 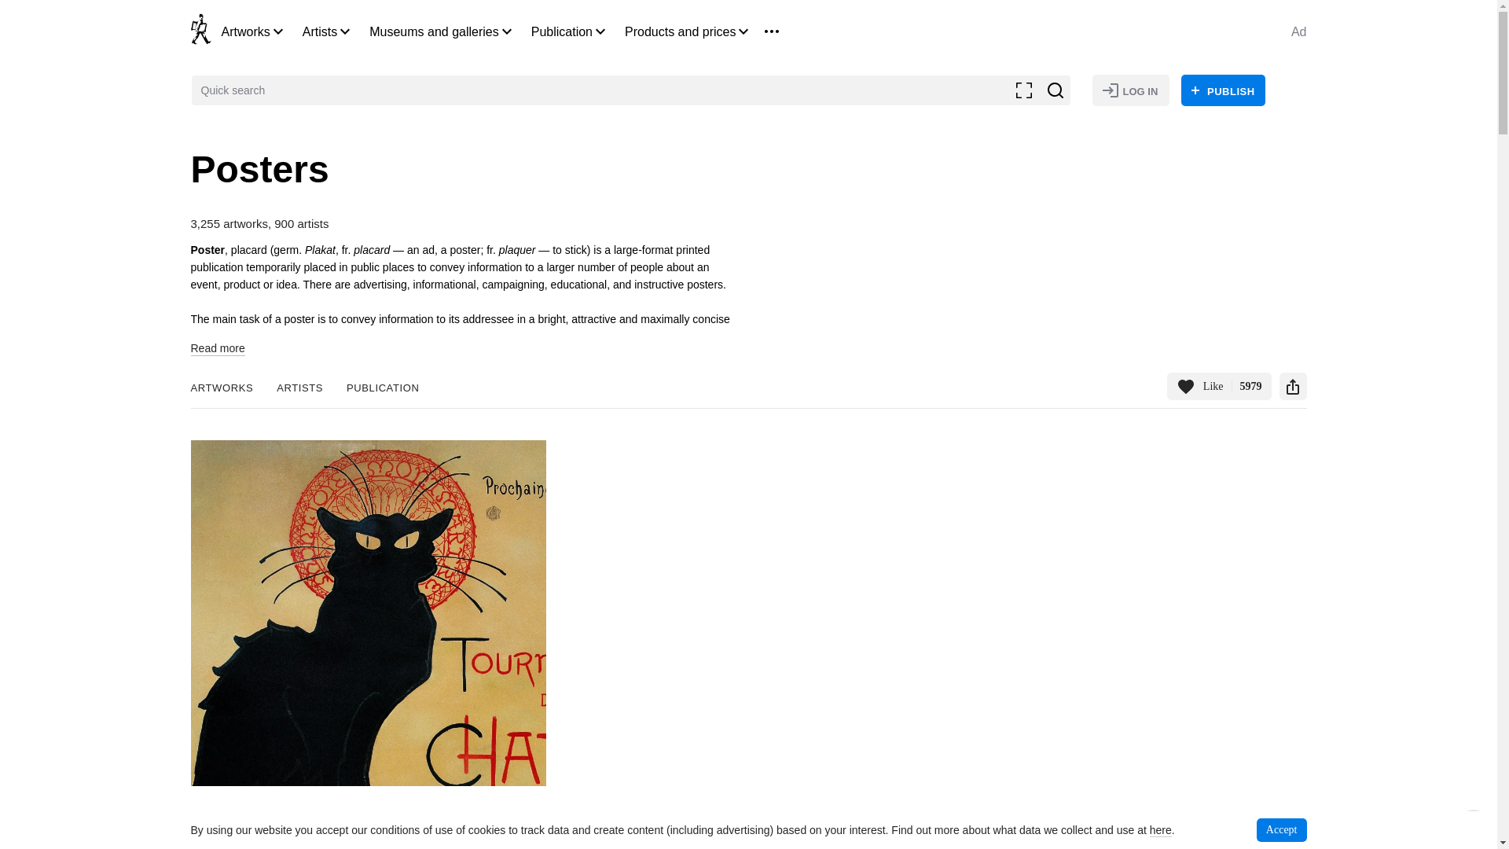 I want to click on Museums and galleries, so click(x=434, y=31).